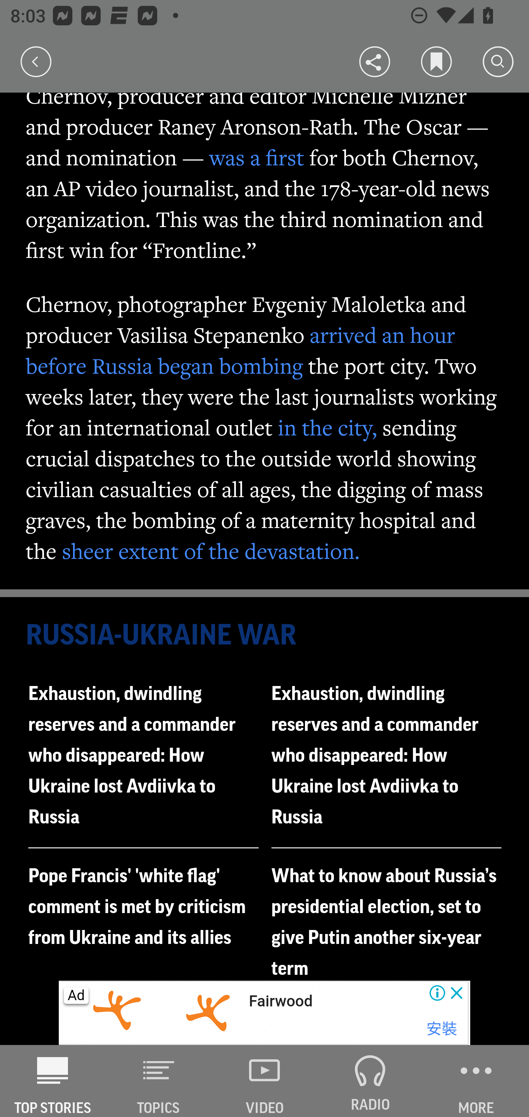 This screenshot has width=529, height=1117. What do you see at coordinates (211, 550) in the screenshot?
I see `sheer extent of the devastation.` at bounding box center [211, 550].